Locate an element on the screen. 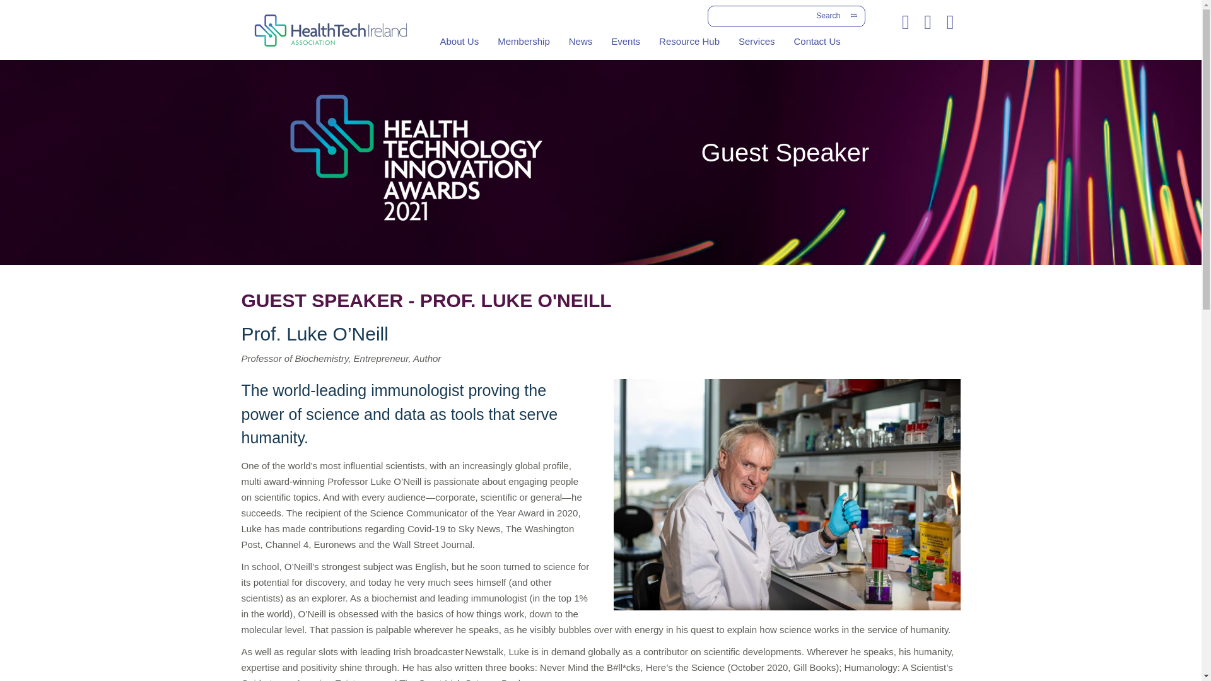 Image resolution: width=1211 pixels, height=681 pixels. About Us is located at coordinates (459, 42).